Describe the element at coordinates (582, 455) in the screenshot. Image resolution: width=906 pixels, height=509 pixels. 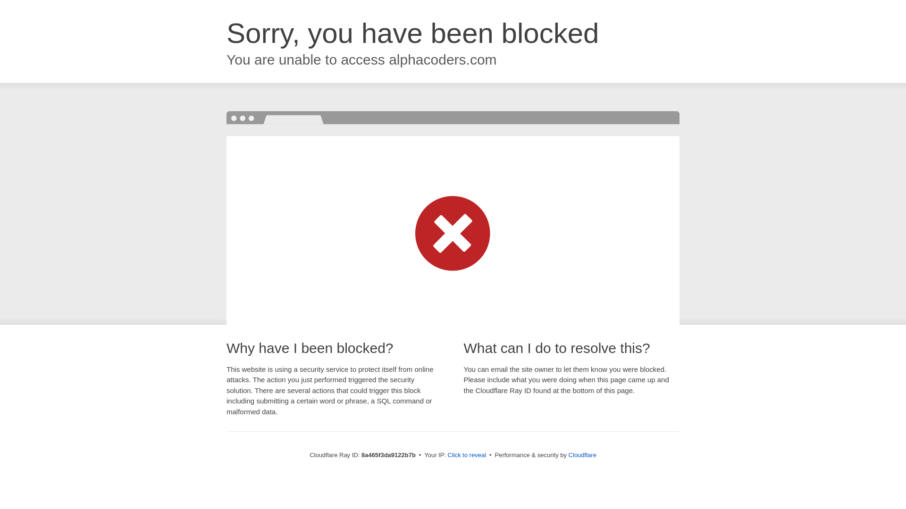
I see `Cloudflare` at that location.